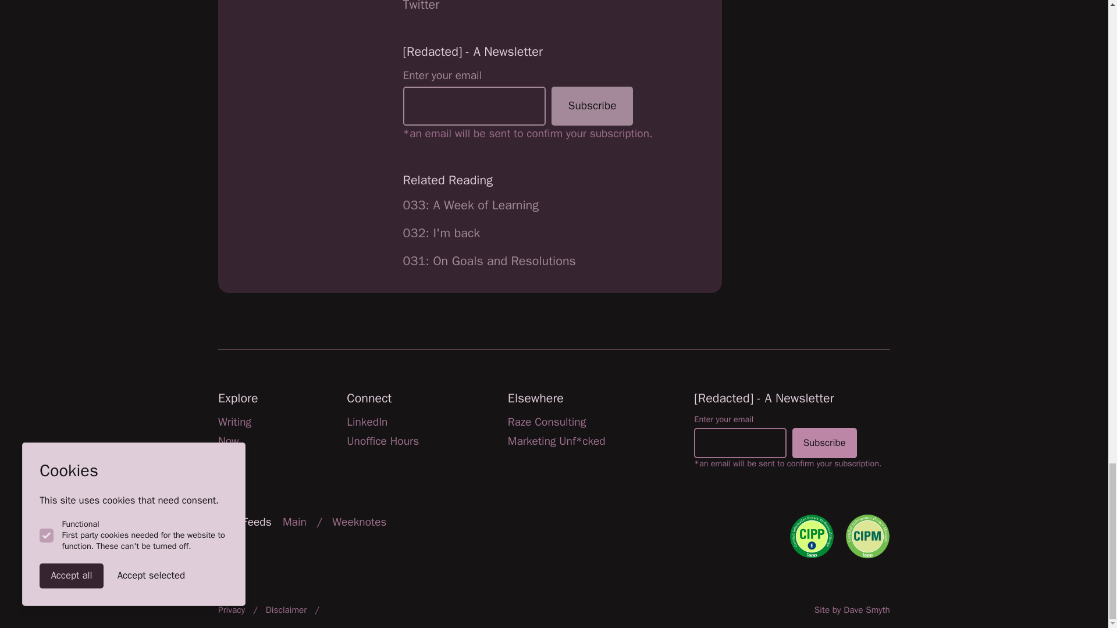 The width and height of the screenshot is (1117, 628). Describe the element at coordinates (234, 422) in the screenshot. I see `Writing` at that location.